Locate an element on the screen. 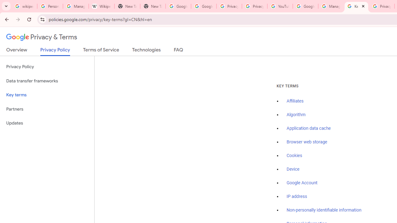  Privacy Policy is located at coordinates (47, 67).